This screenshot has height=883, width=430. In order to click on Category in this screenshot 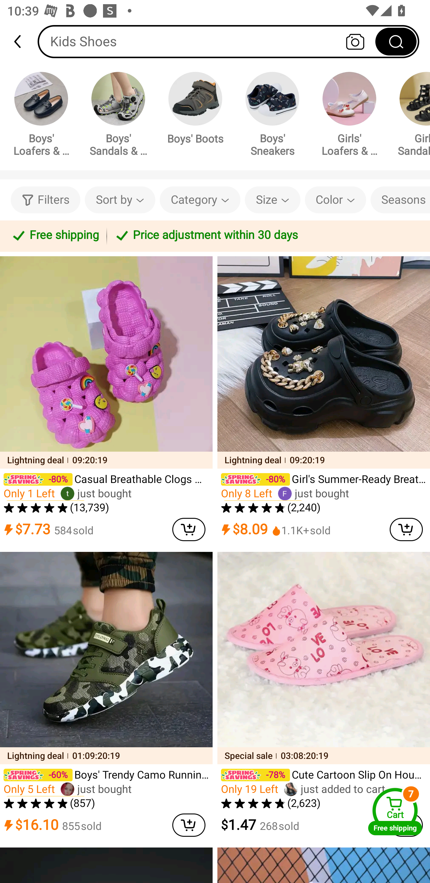, I will do `click(200, 200)`.